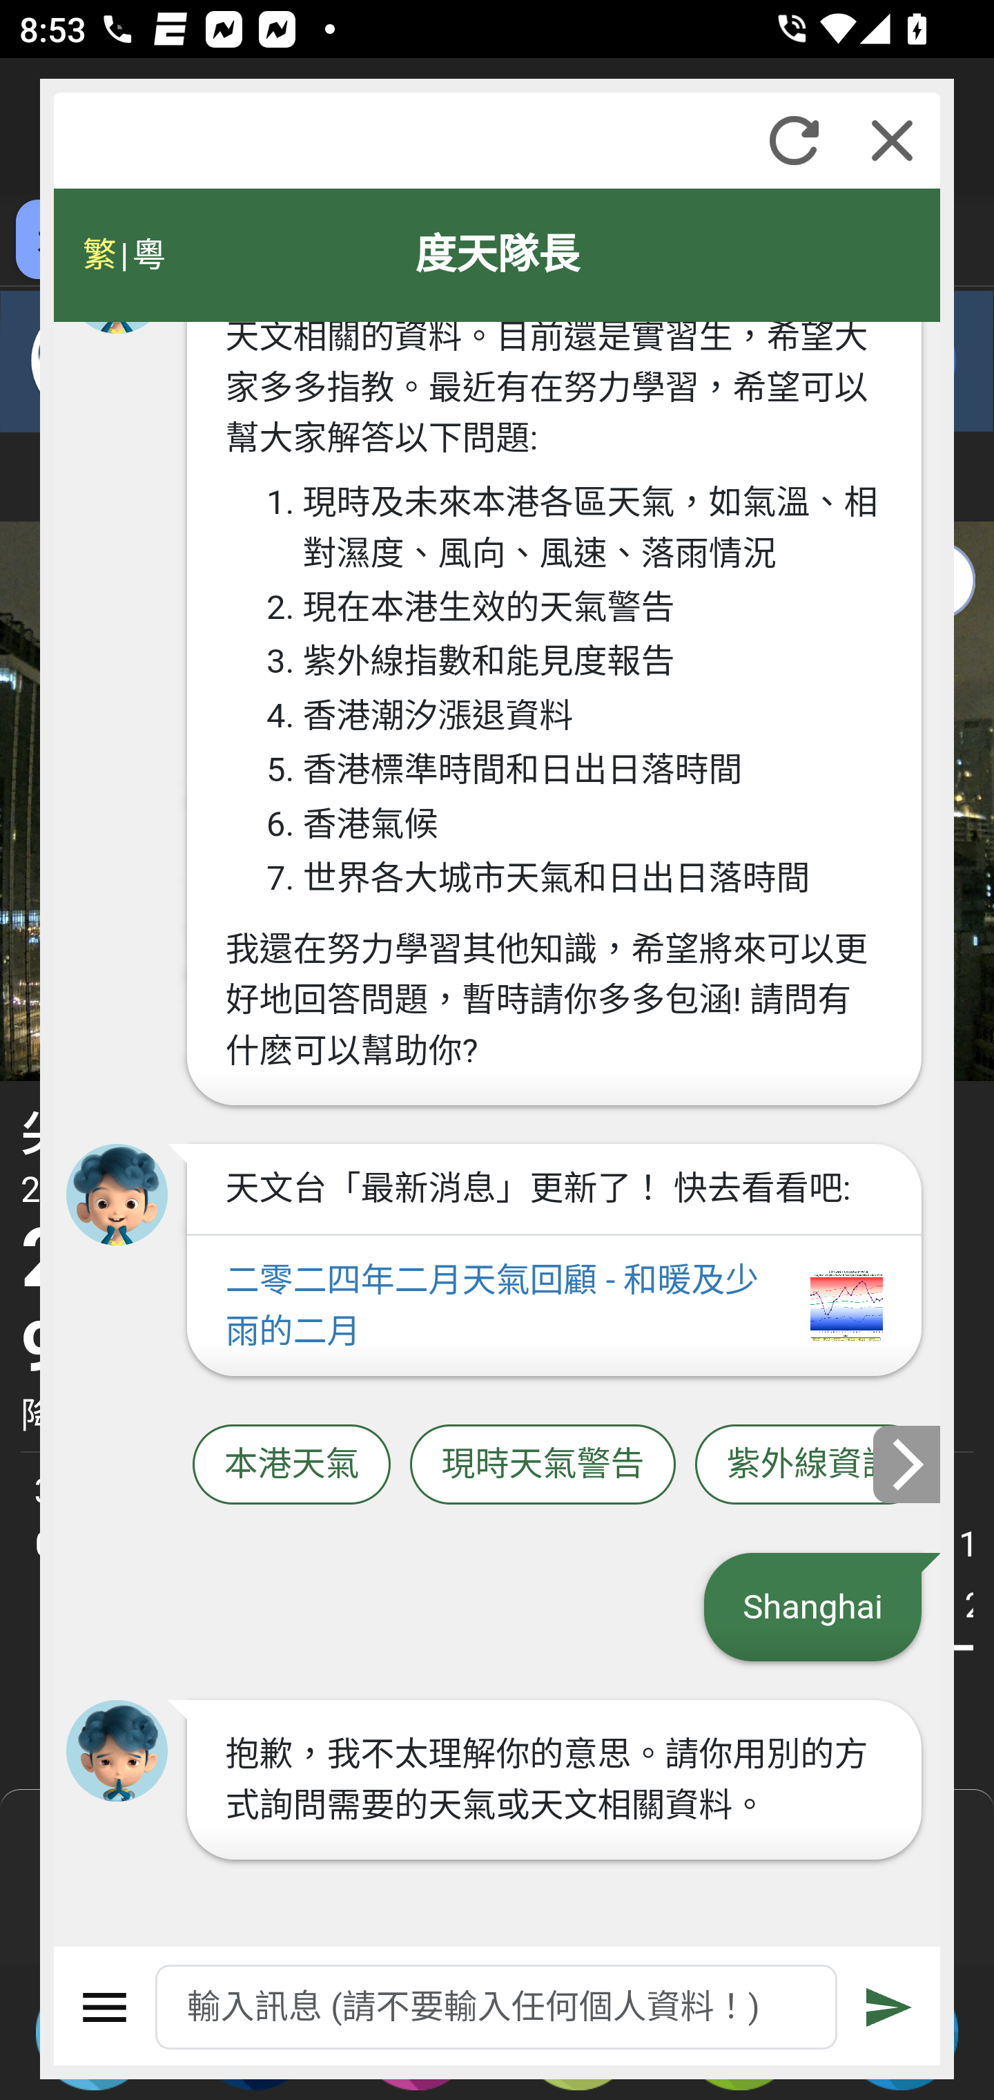 This screenshot has width=994, height=2100. Describe the element at coordinates (810, 1464) in the screenshot. I see `紫外線資訊` at that location.